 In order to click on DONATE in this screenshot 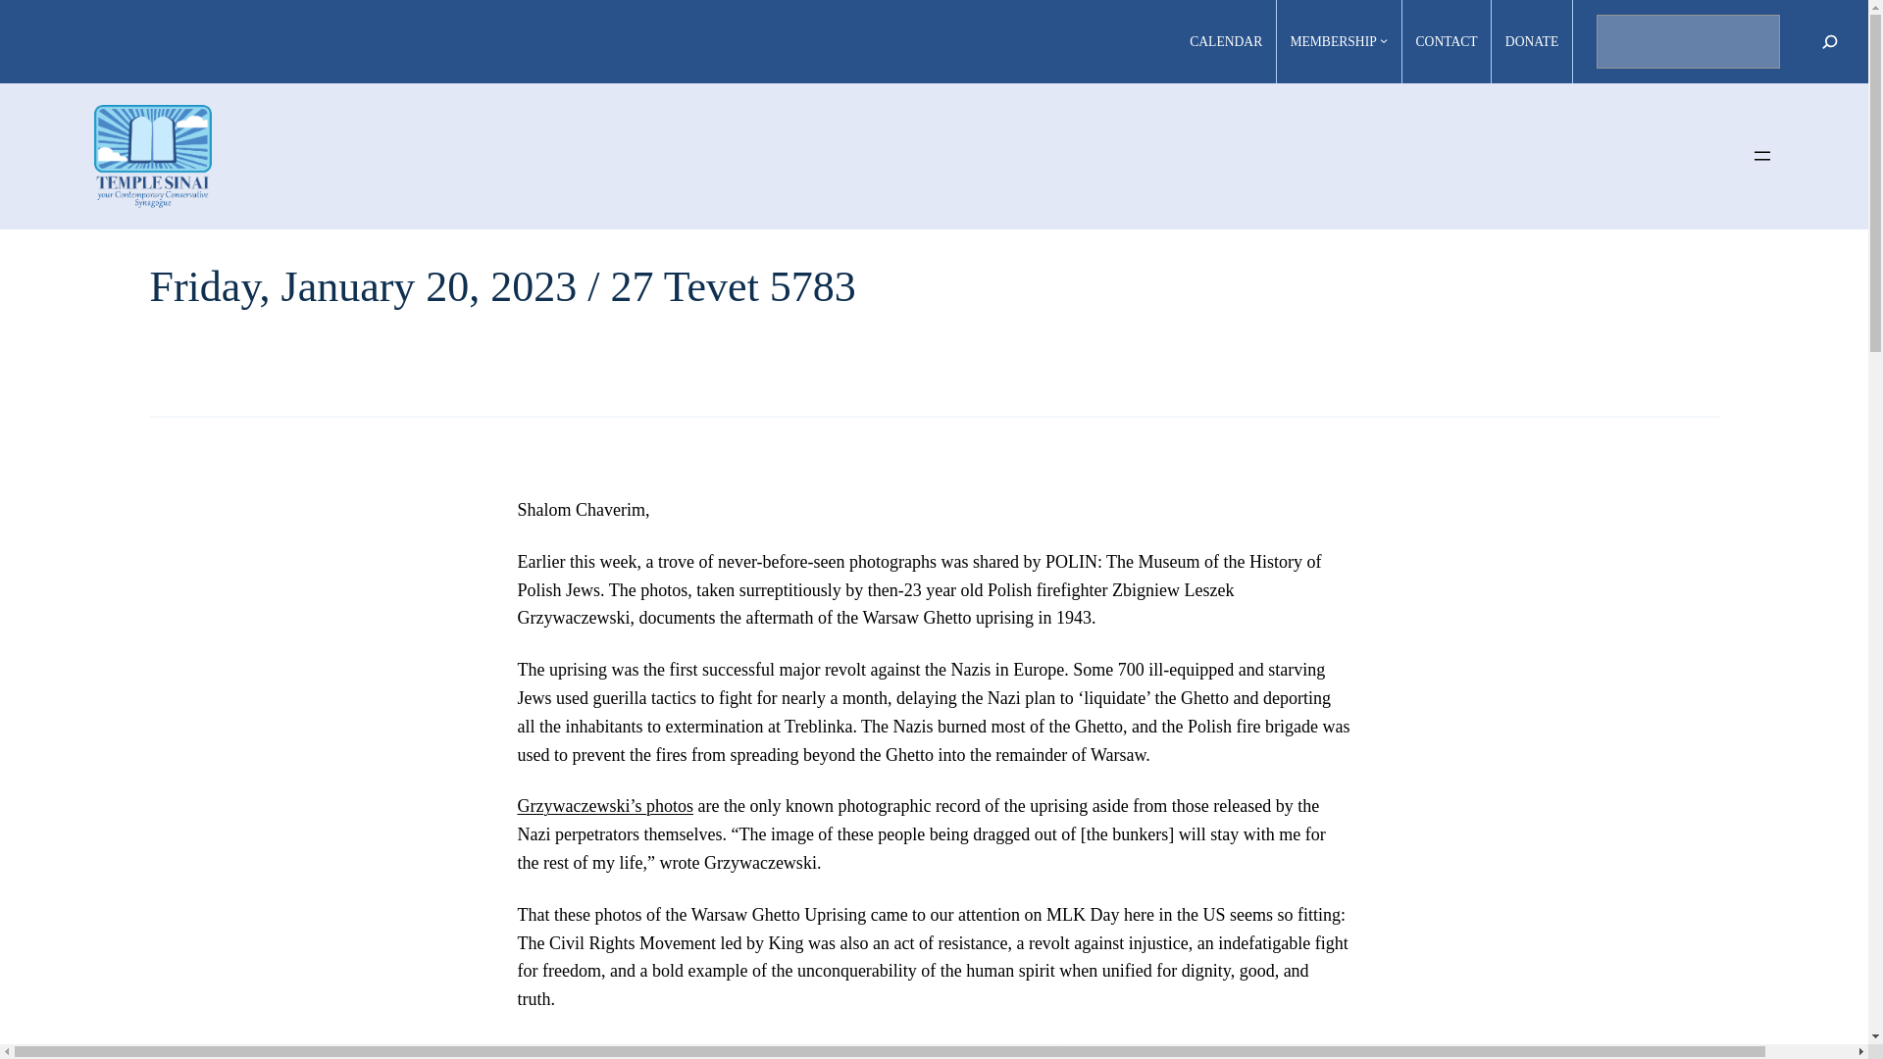, I will do `click(1532, 42)`.